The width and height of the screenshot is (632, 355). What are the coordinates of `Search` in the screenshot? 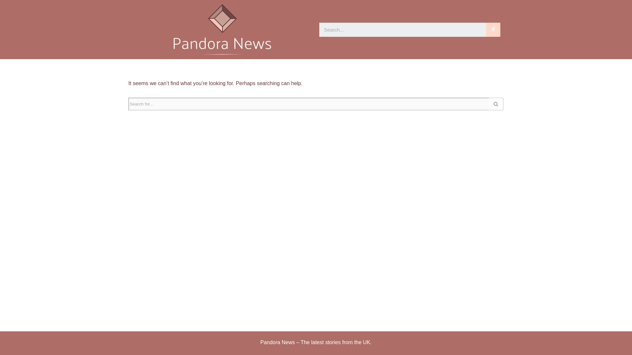 It's located at (402, 30).